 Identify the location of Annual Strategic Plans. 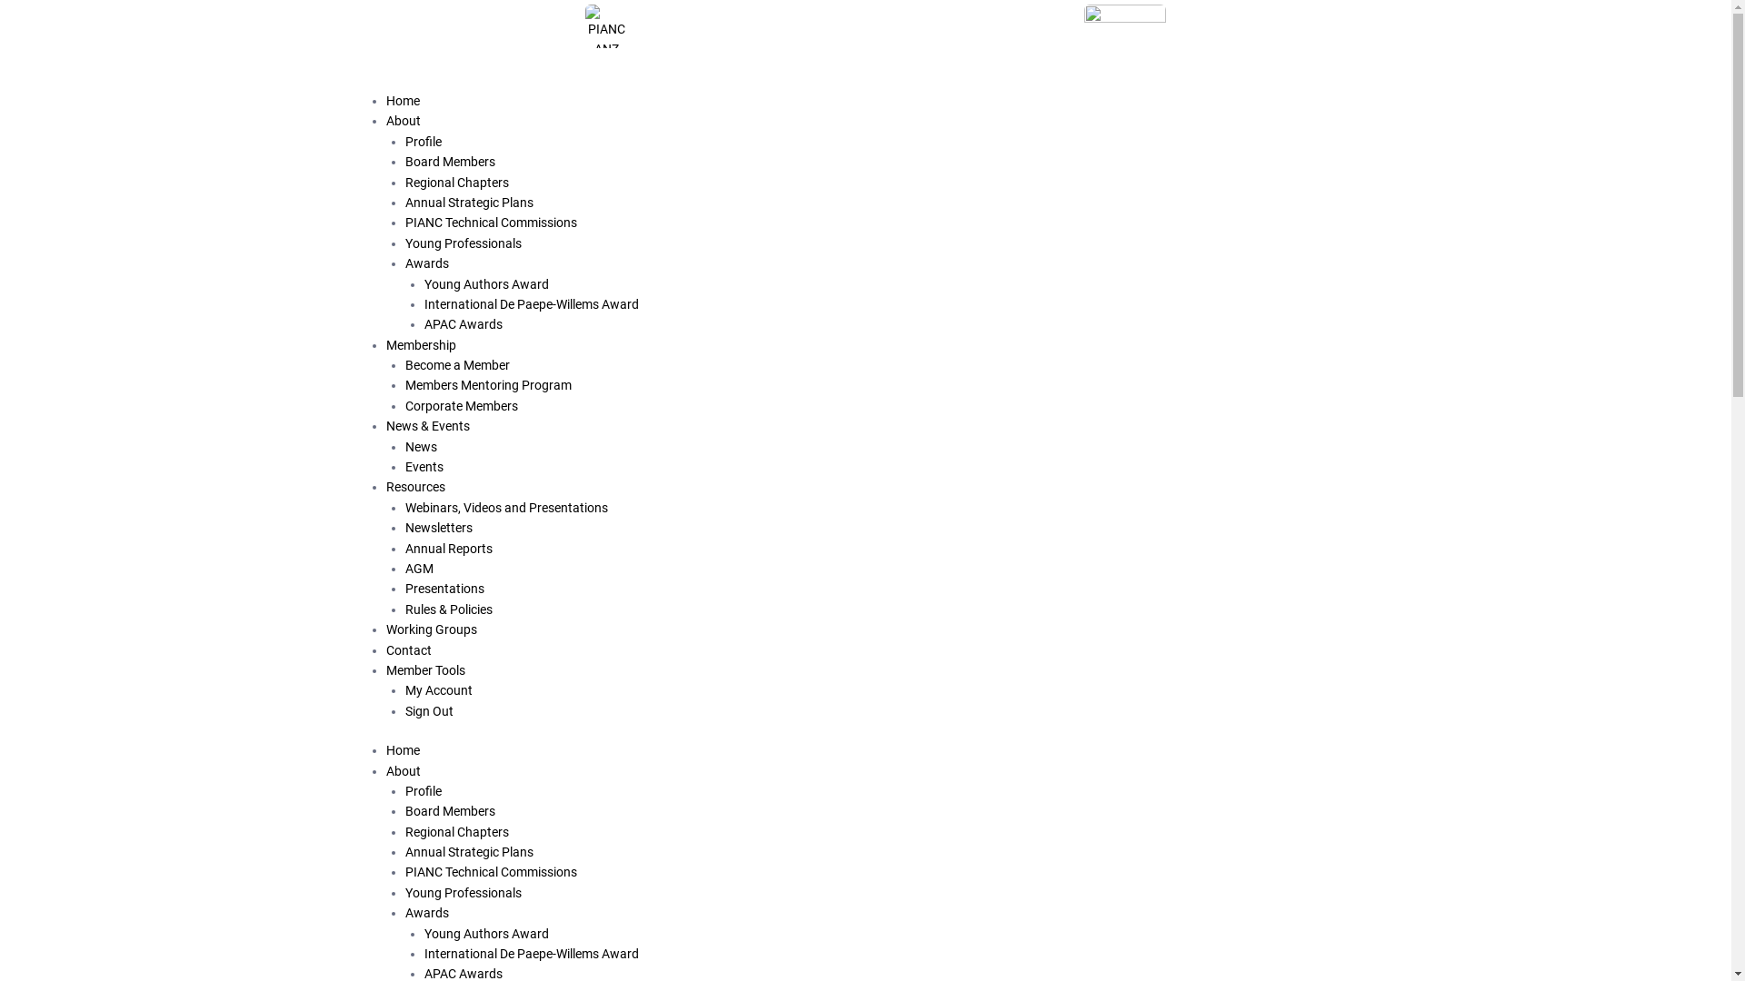
(469, 203).